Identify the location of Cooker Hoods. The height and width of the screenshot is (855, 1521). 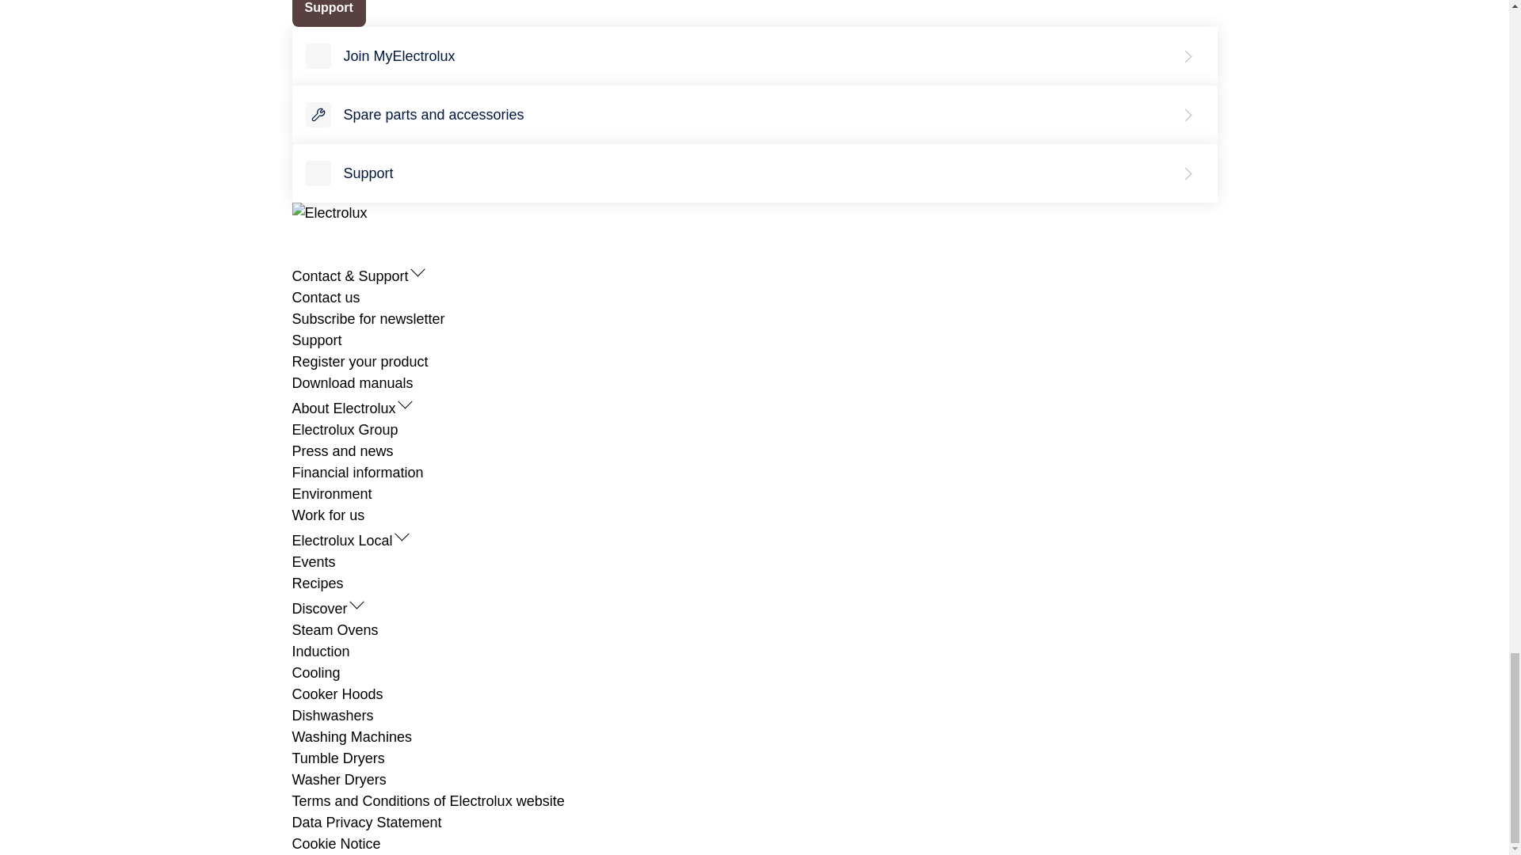
(337, 693).